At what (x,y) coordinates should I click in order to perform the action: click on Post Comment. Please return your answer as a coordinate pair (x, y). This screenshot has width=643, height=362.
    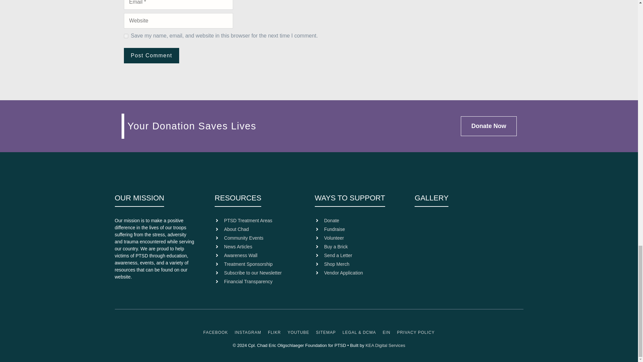
    Looking at the image, I should click on (151, 56).